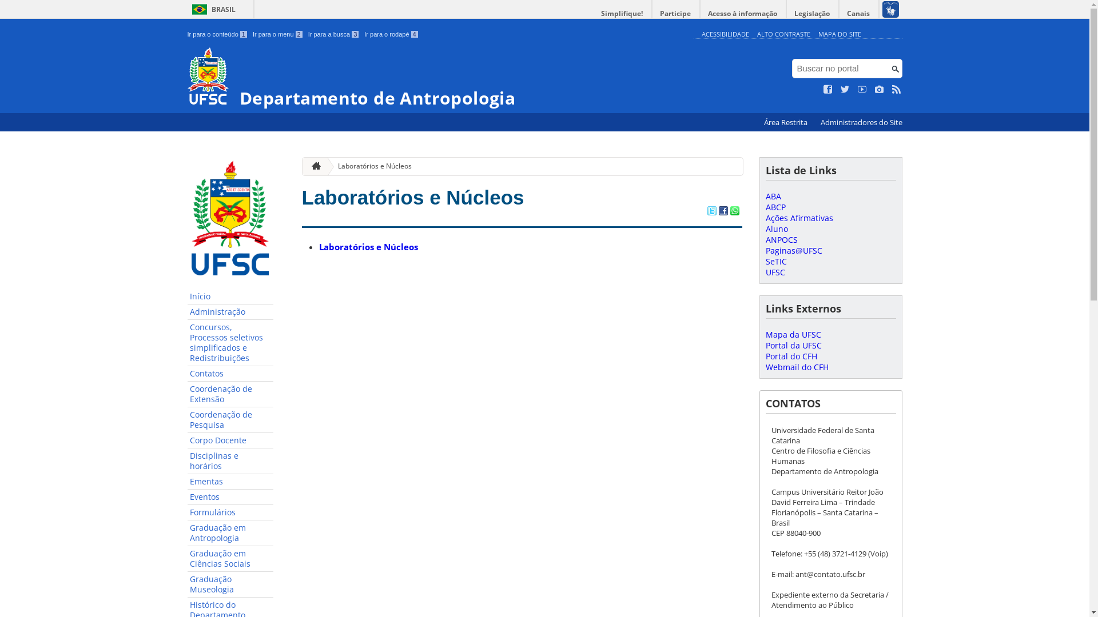 The width and height of the screenshot is (1098, 617). I want to click on Siga no Twitter, so click(845, 90).